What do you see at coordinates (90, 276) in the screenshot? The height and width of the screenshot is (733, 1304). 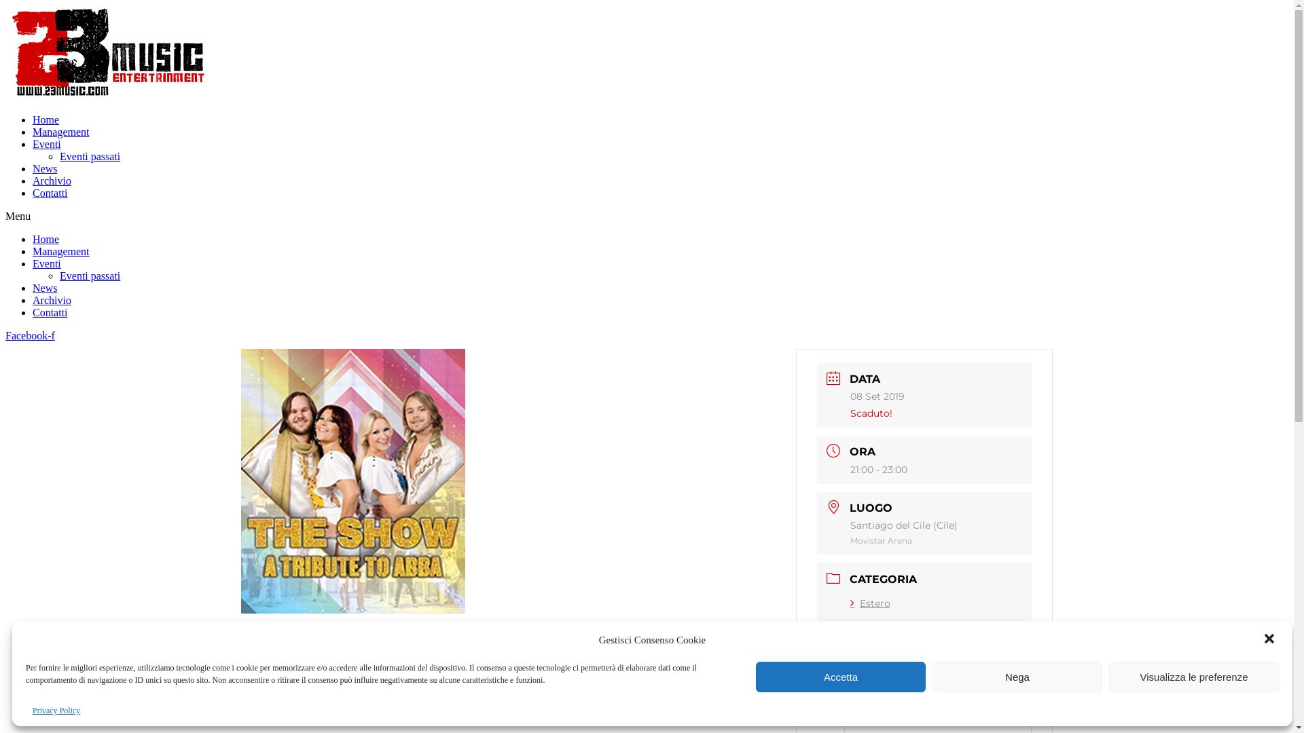 I see `Eventi passati` at bounding box center [90, 276].